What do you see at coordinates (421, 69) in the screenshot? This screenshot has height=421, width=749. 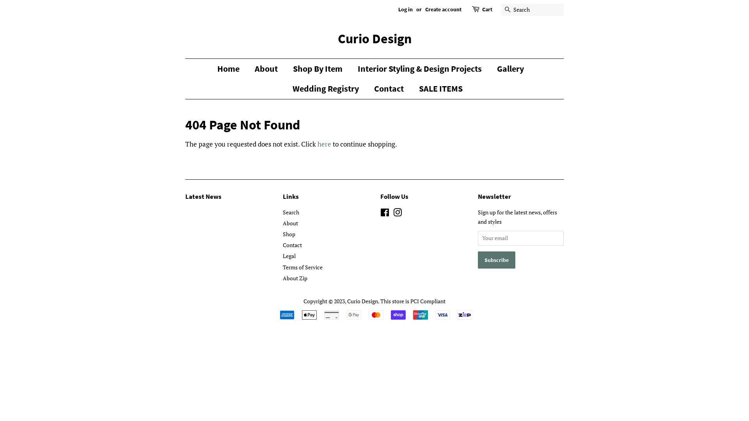 I see `Interior Styling & Design Projects` at bounding box center [421, 69].